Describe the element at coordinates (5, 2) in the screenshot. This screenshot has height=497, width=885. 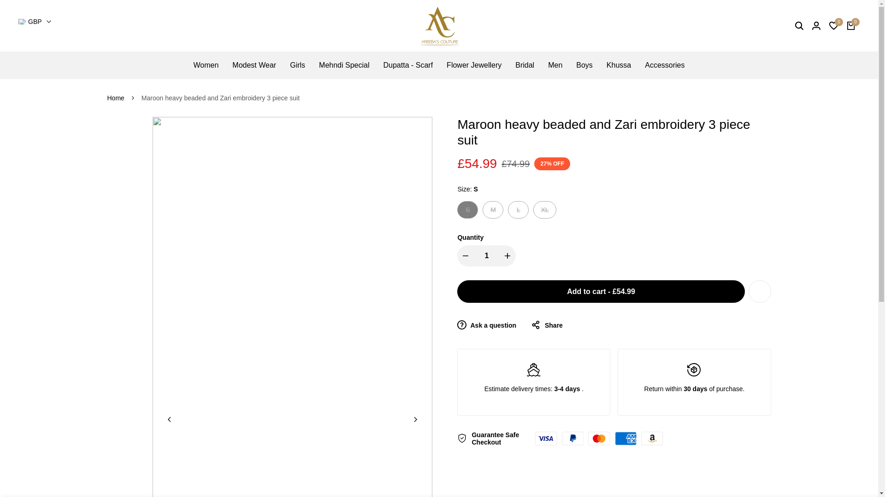
I see `Skip to content` at that location.